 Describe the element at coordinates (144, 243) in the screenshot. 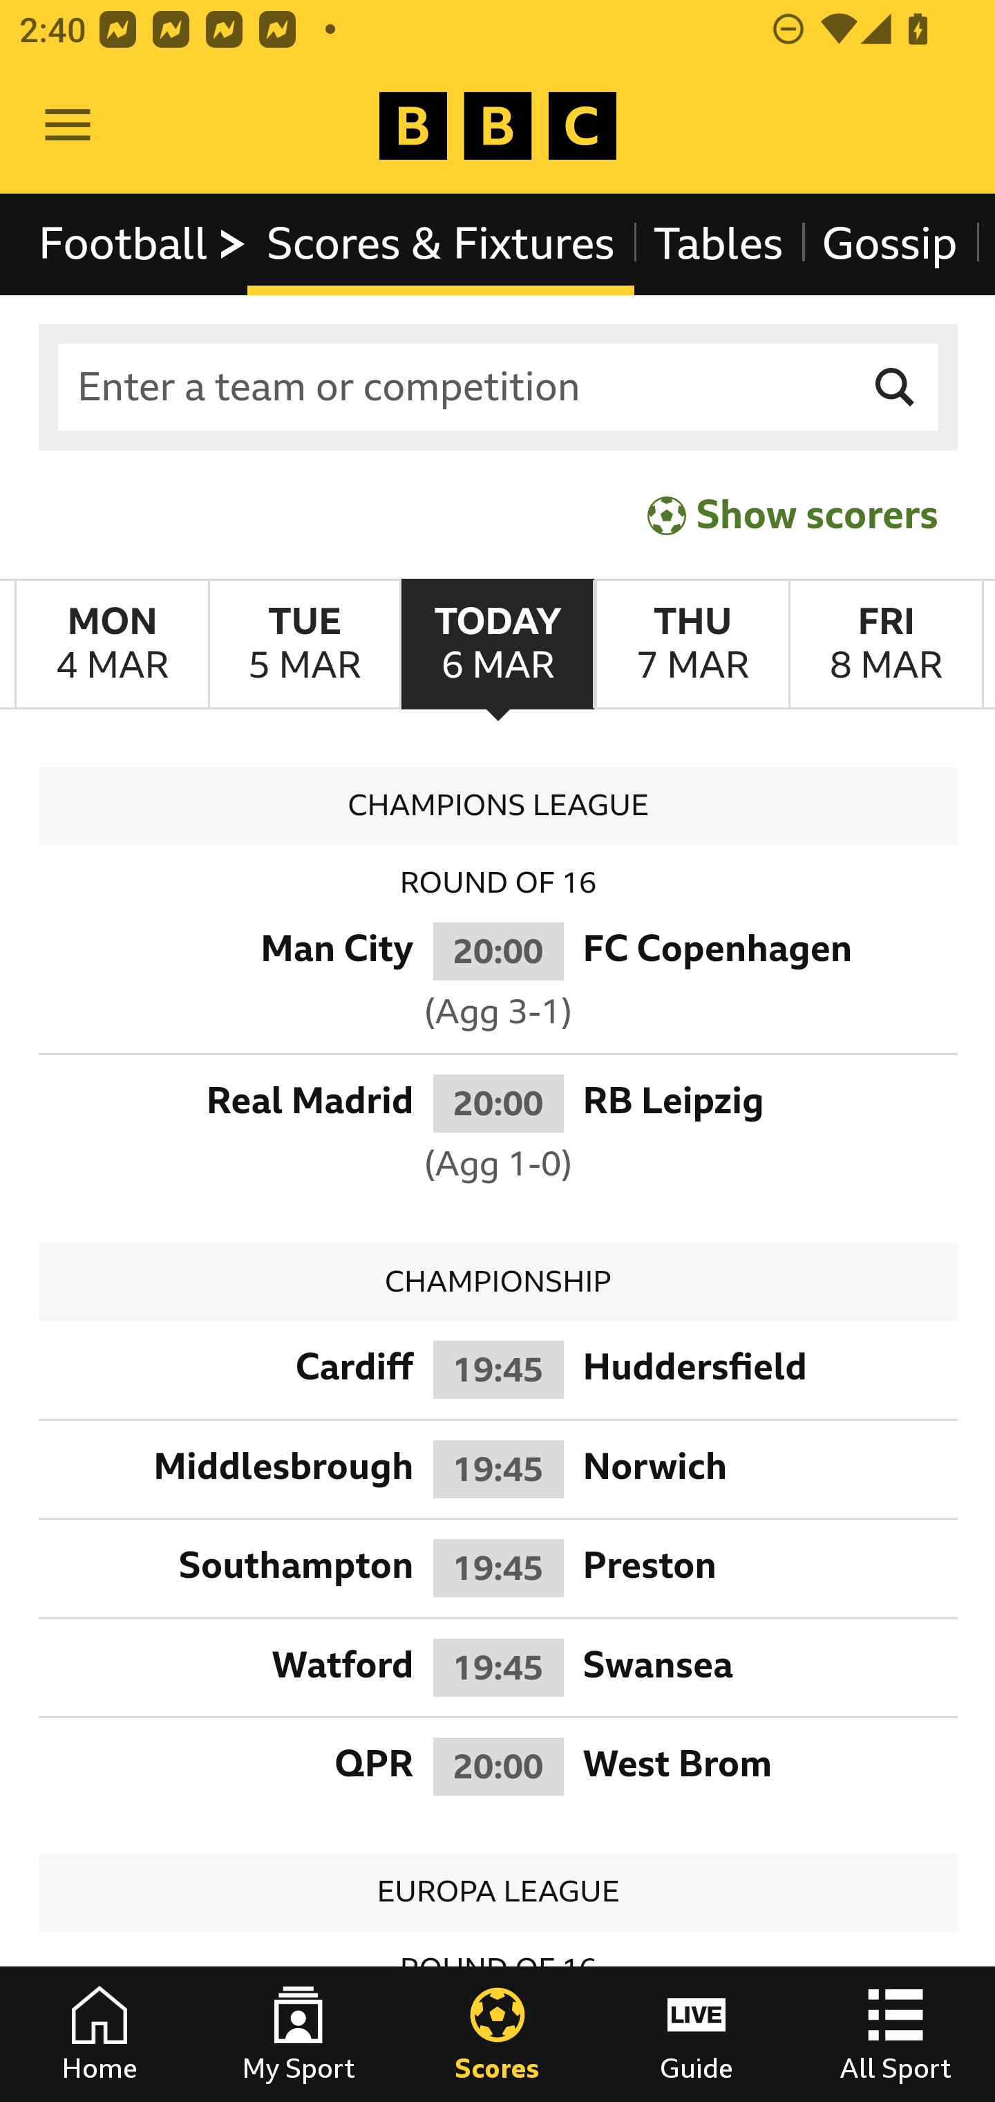

I see `Football ` at that location.